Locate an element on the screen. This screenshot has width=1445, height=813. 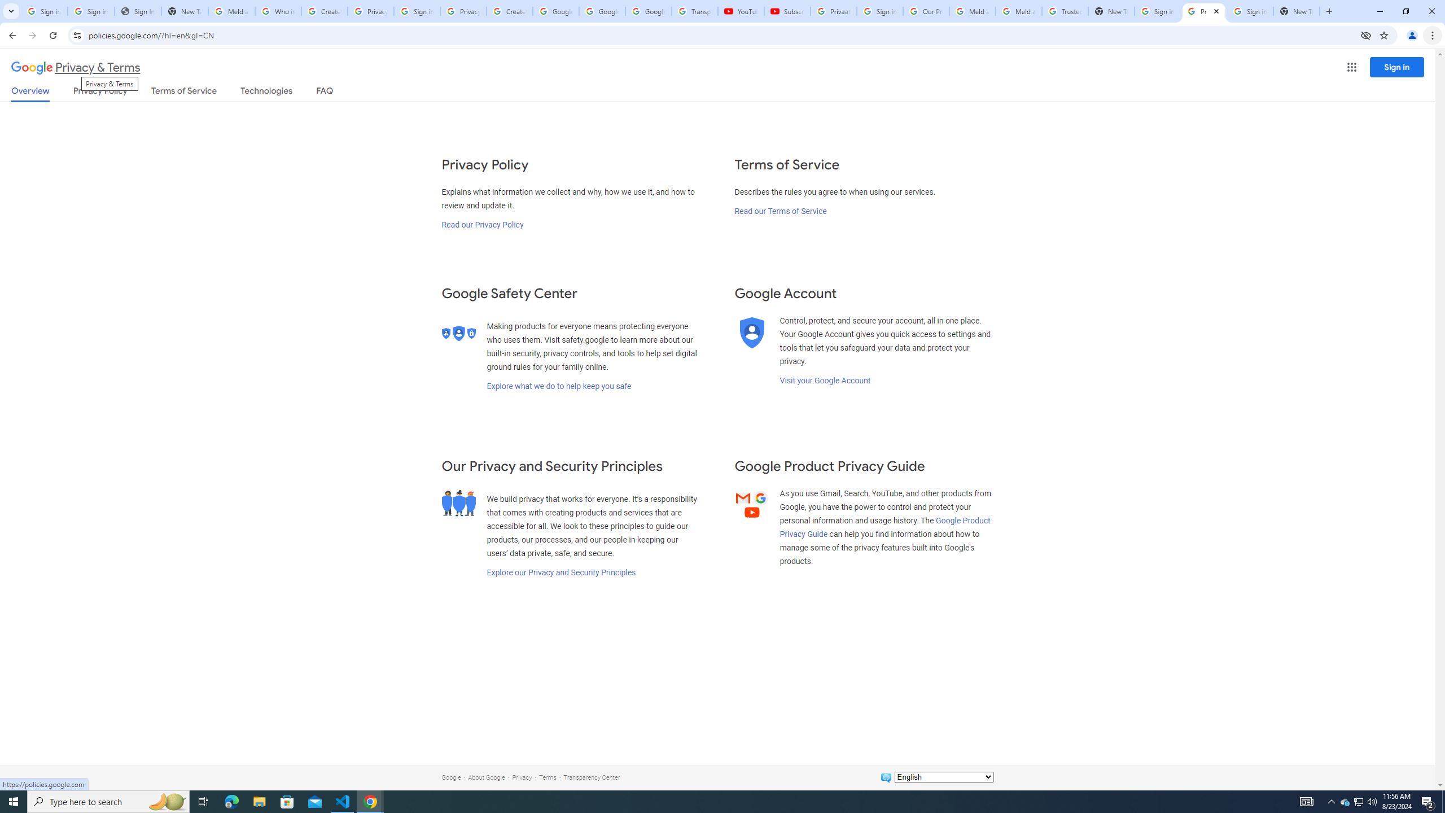
Sign in is located at coordinates (1397, 67).